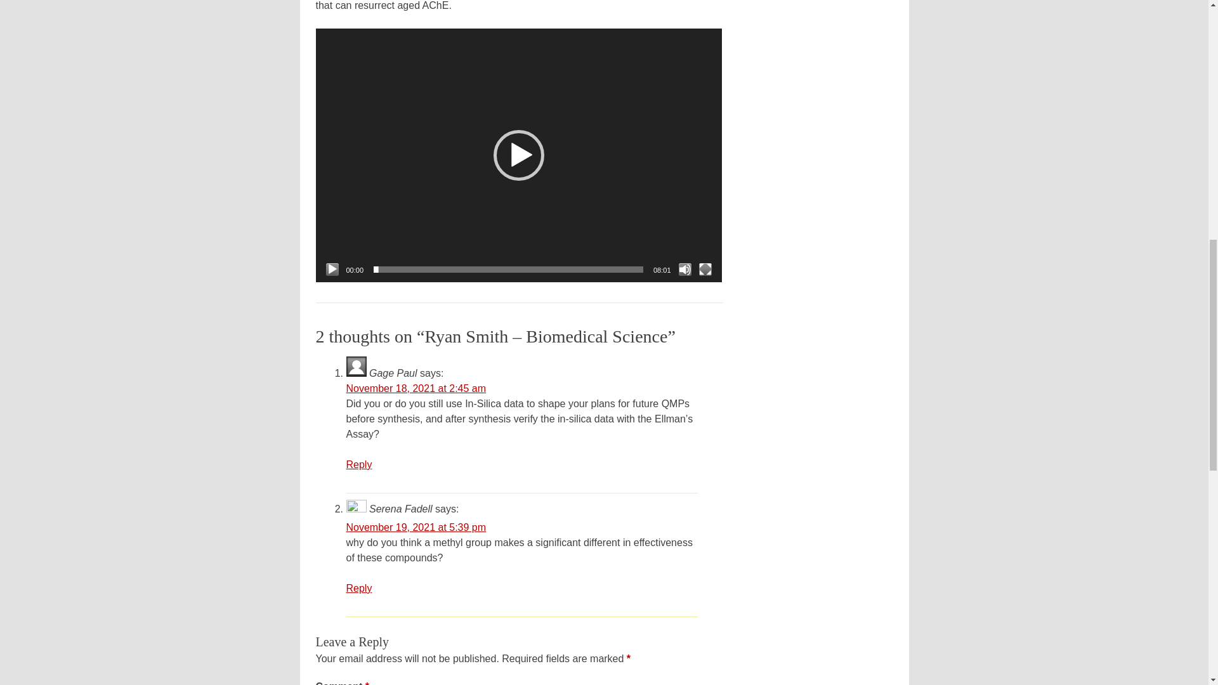 The height and width of the screenshot is (685, 1218). I want to click on Fullscreen, so click(705, 269).